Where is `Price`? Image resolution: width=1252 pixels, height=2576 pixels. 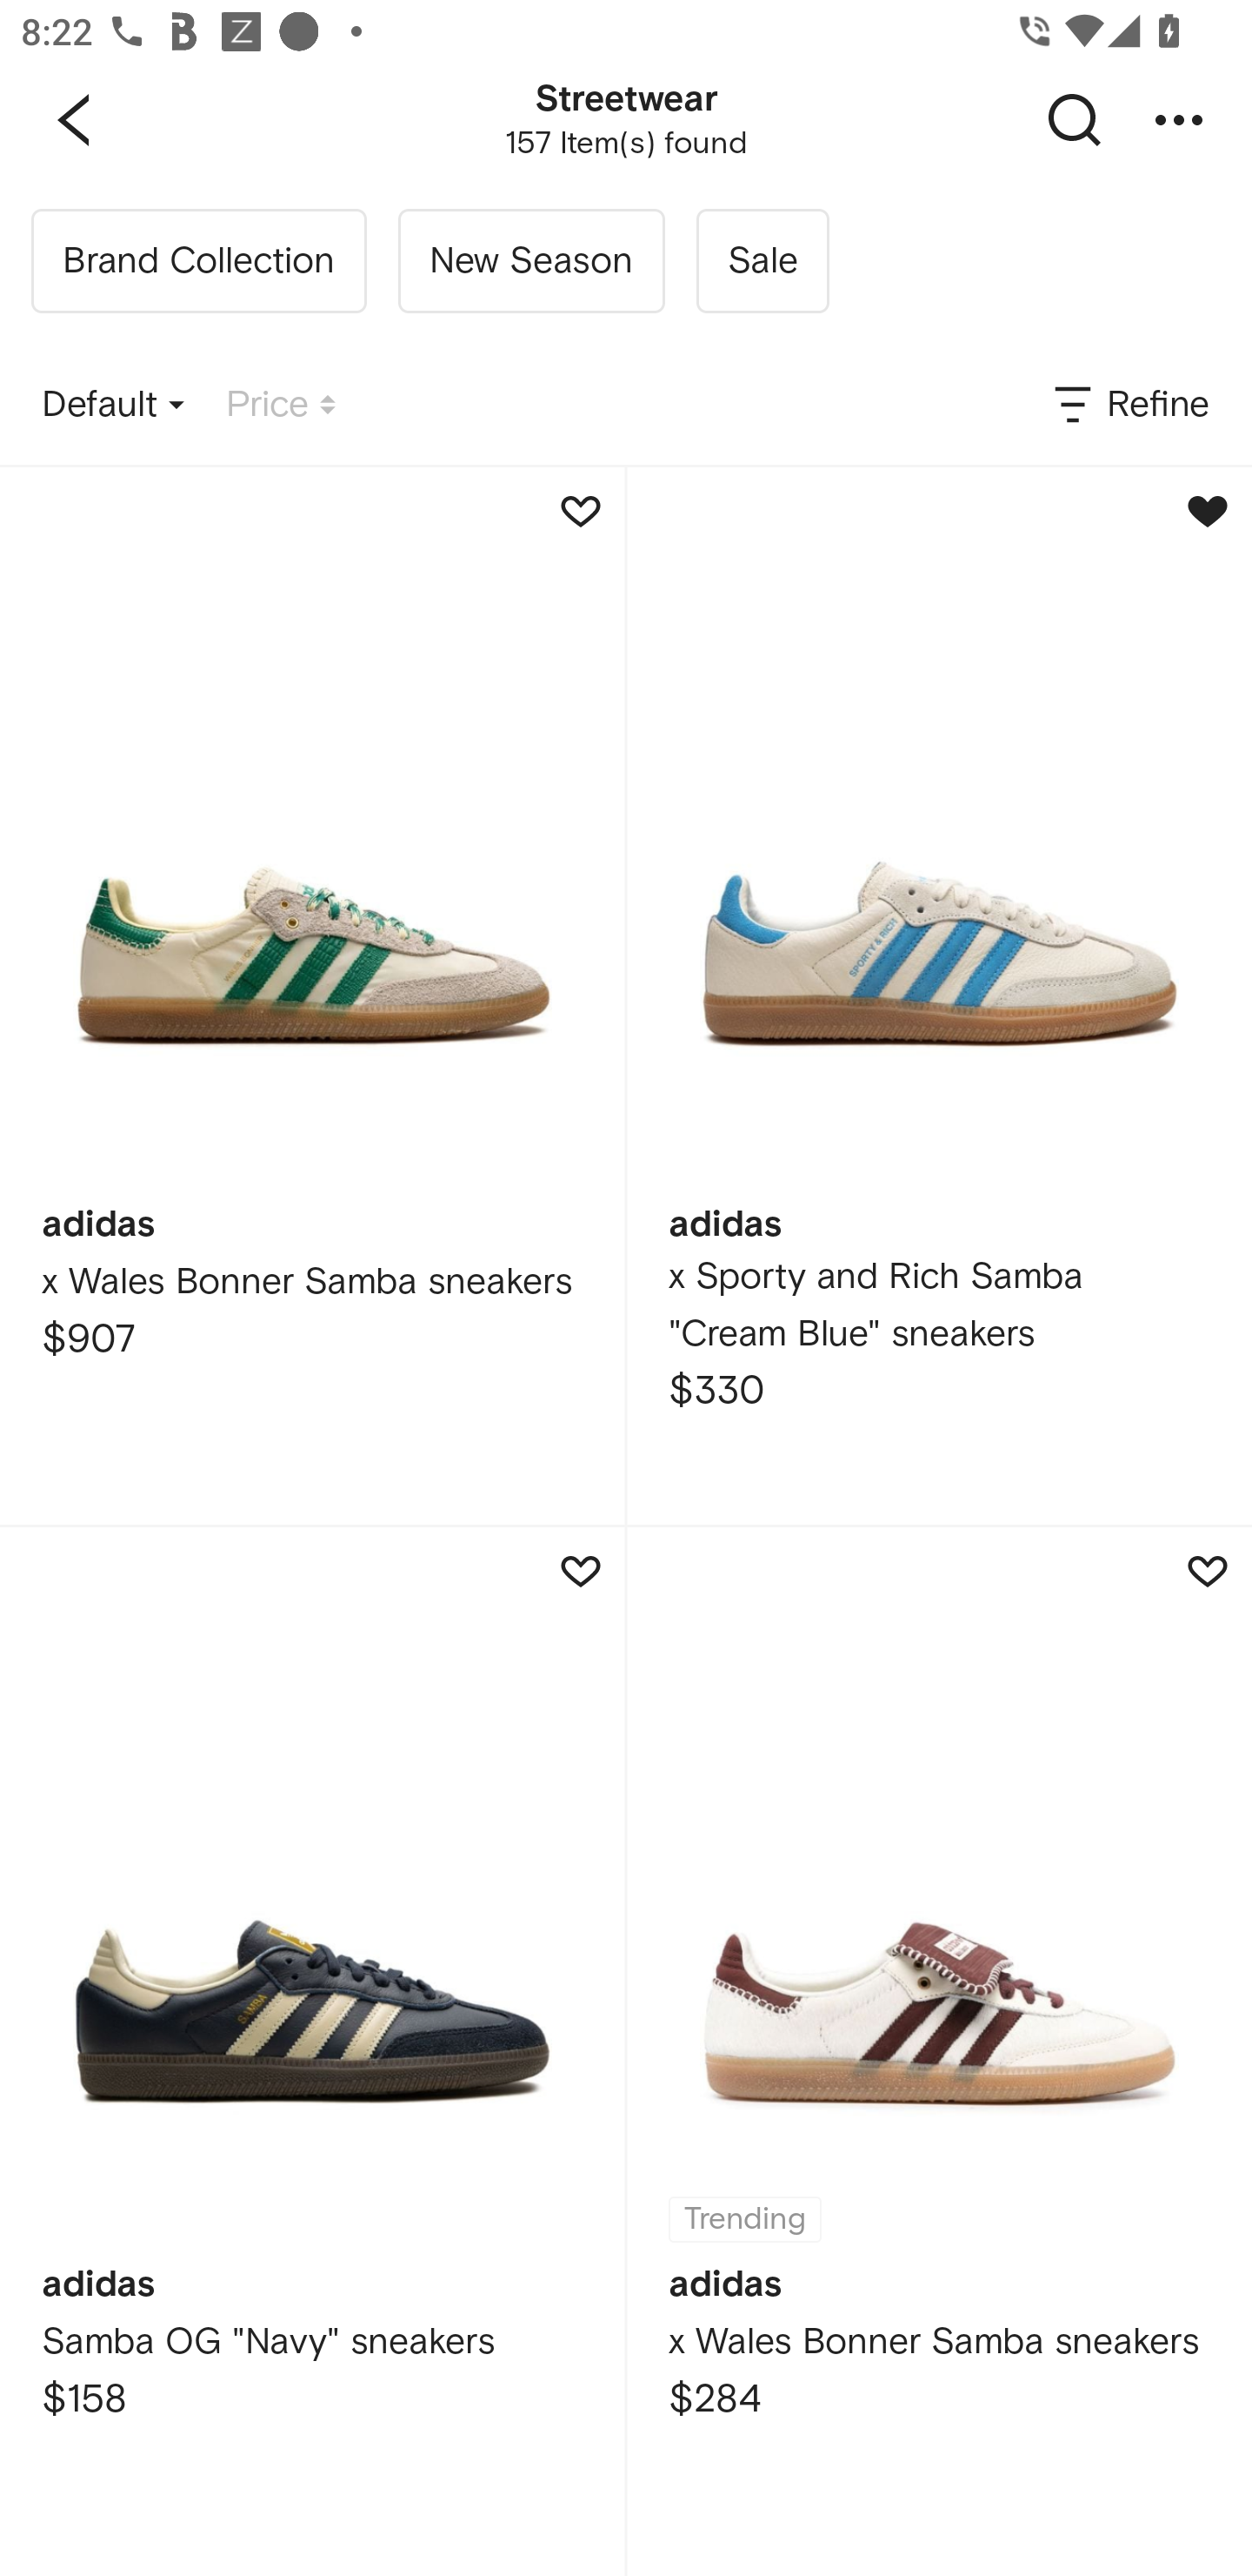 Price is located at coordinates (281, 406).